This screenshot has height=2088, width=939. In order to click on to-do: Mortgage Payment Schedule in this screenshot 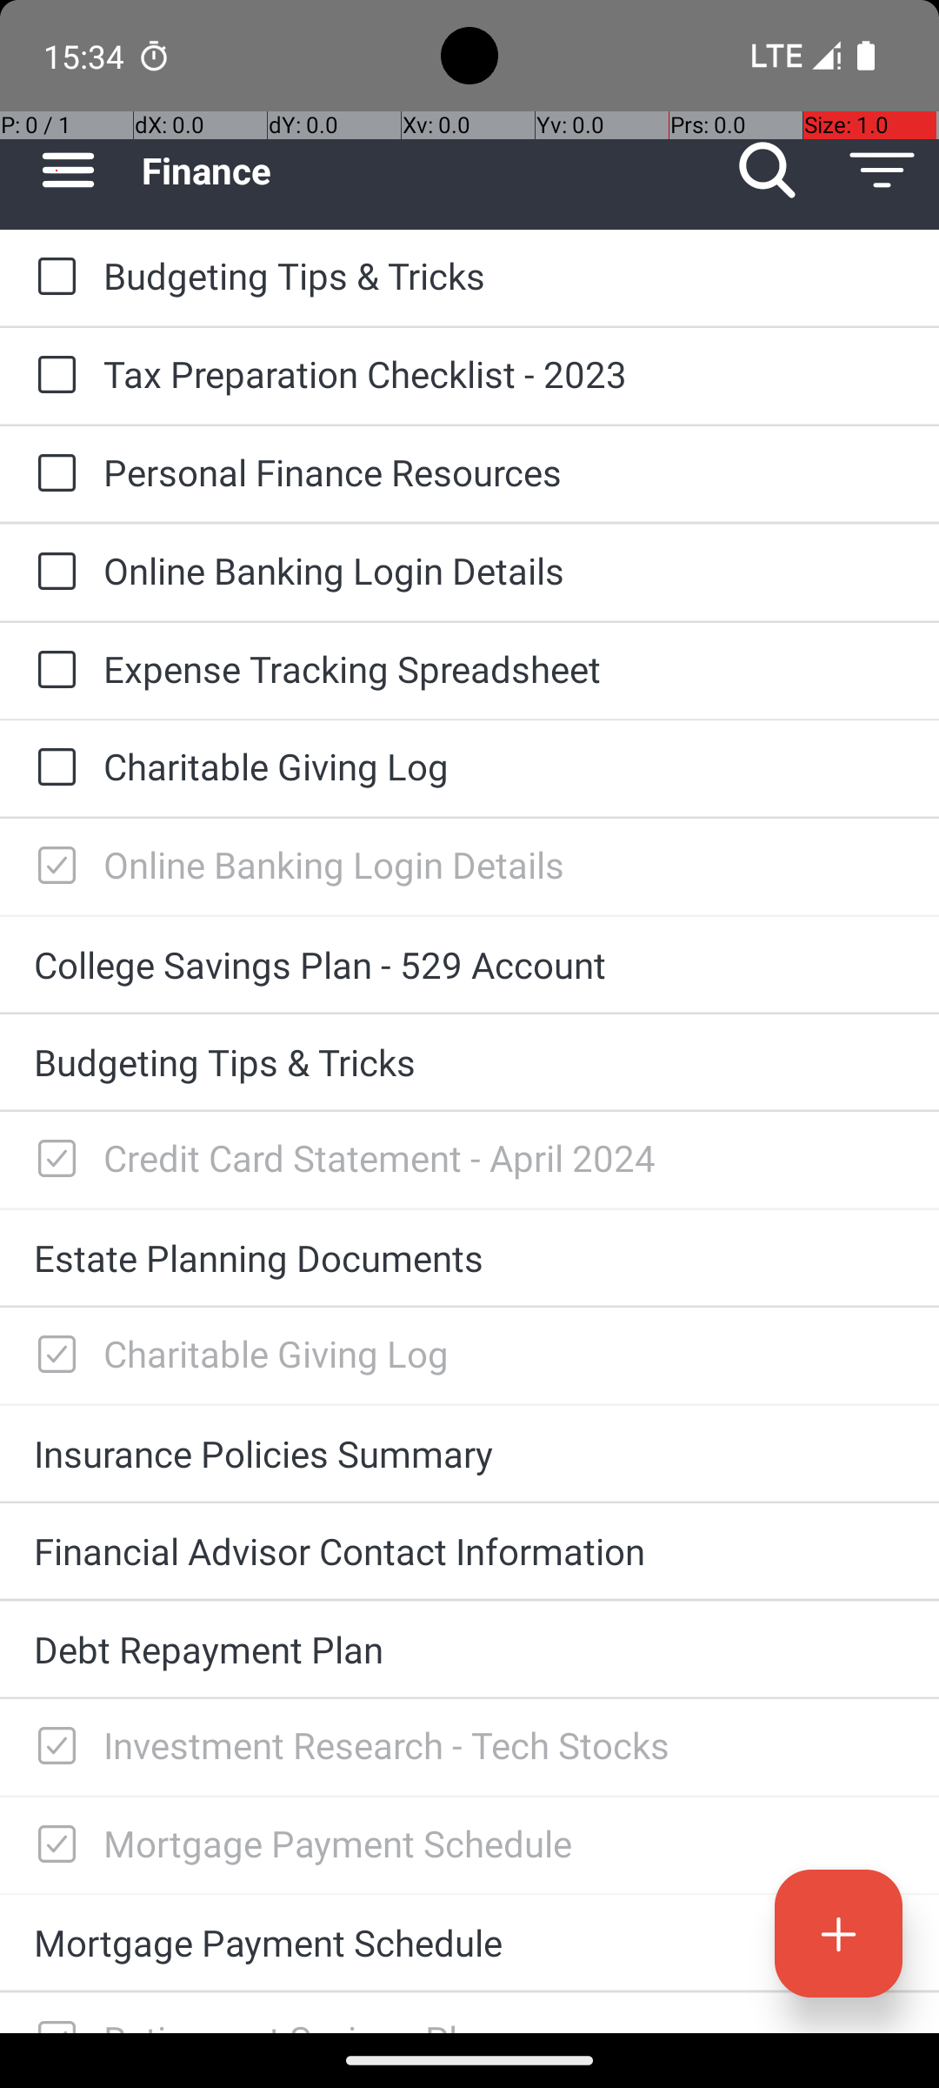, I will do `click(52, 1846)`.